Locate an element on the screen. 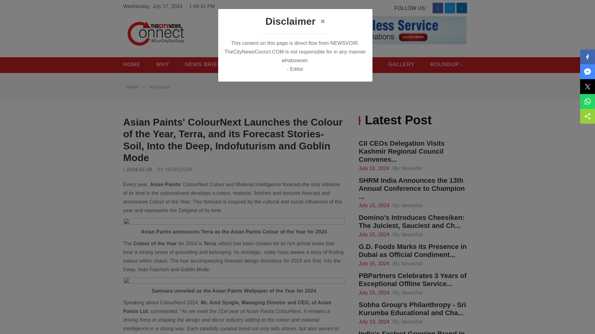 This screenshot has width=595, height=334. 2024-02-20 is located at coordinates (138, 169).